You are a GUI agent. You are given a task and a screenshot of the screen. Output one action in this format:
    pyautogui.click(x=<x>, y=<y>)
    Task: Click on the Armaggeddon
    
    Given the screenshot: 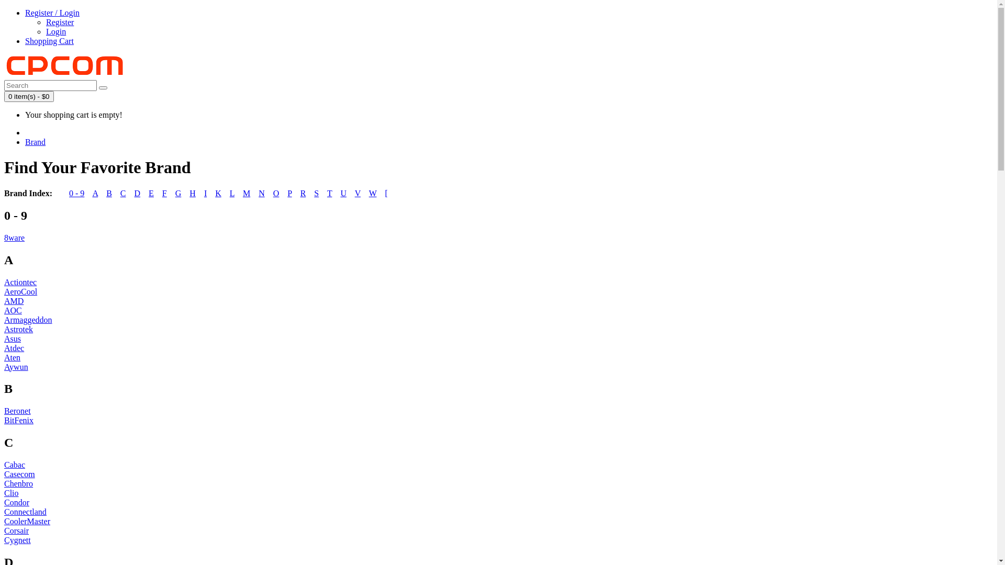 What is the action you would take?
    pyautogui.click(x=28, y=319)
    